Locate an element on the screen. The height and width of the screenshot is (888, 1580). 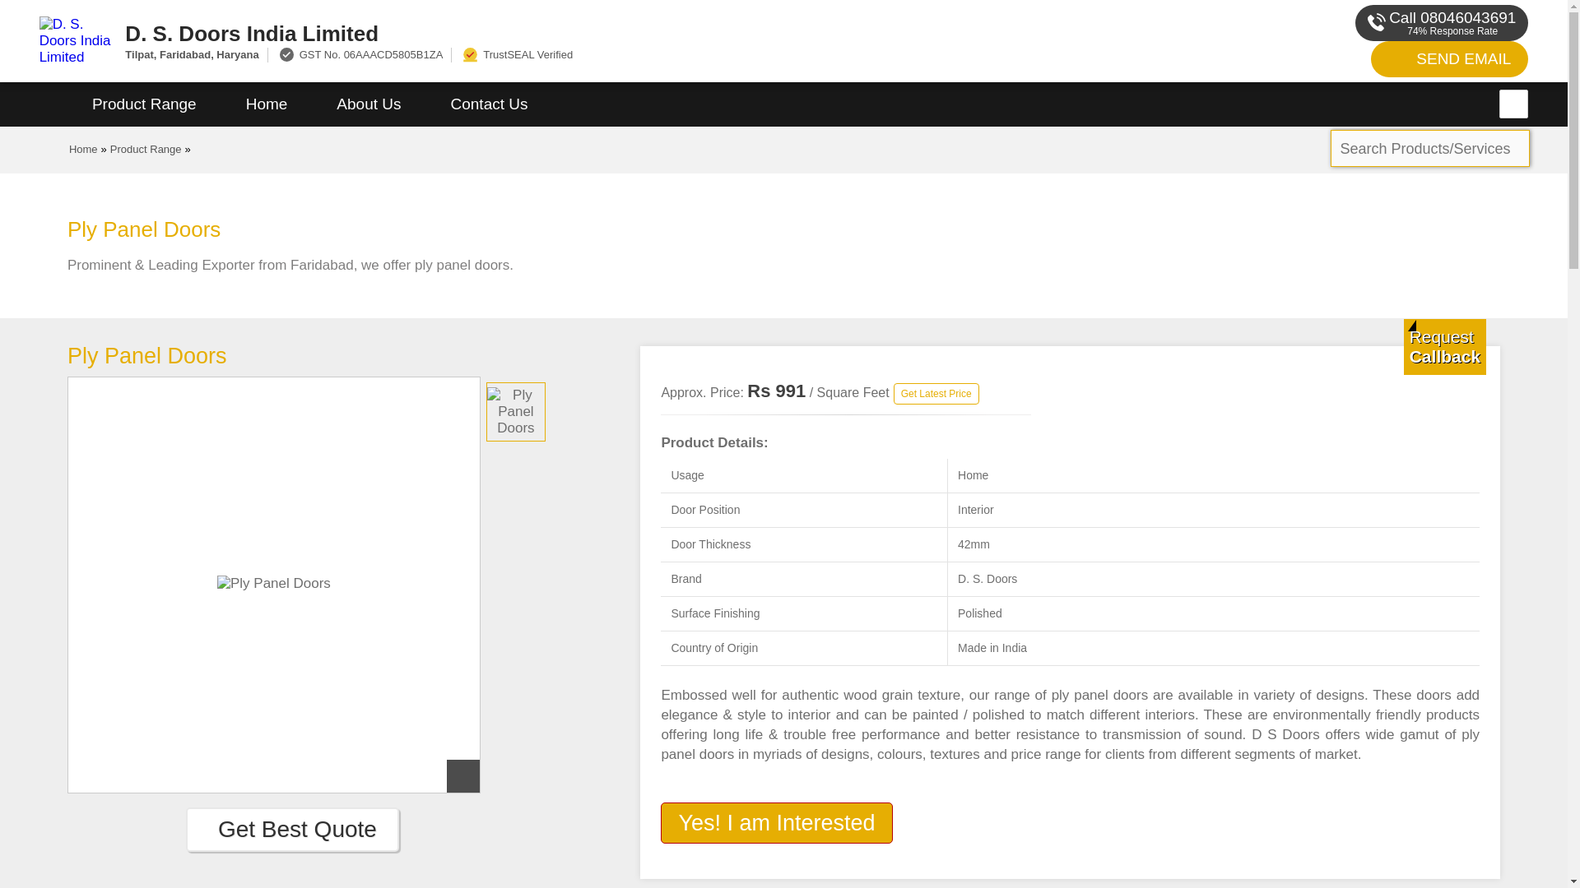
Get a Call from us is located at coordinates (1445, 346).